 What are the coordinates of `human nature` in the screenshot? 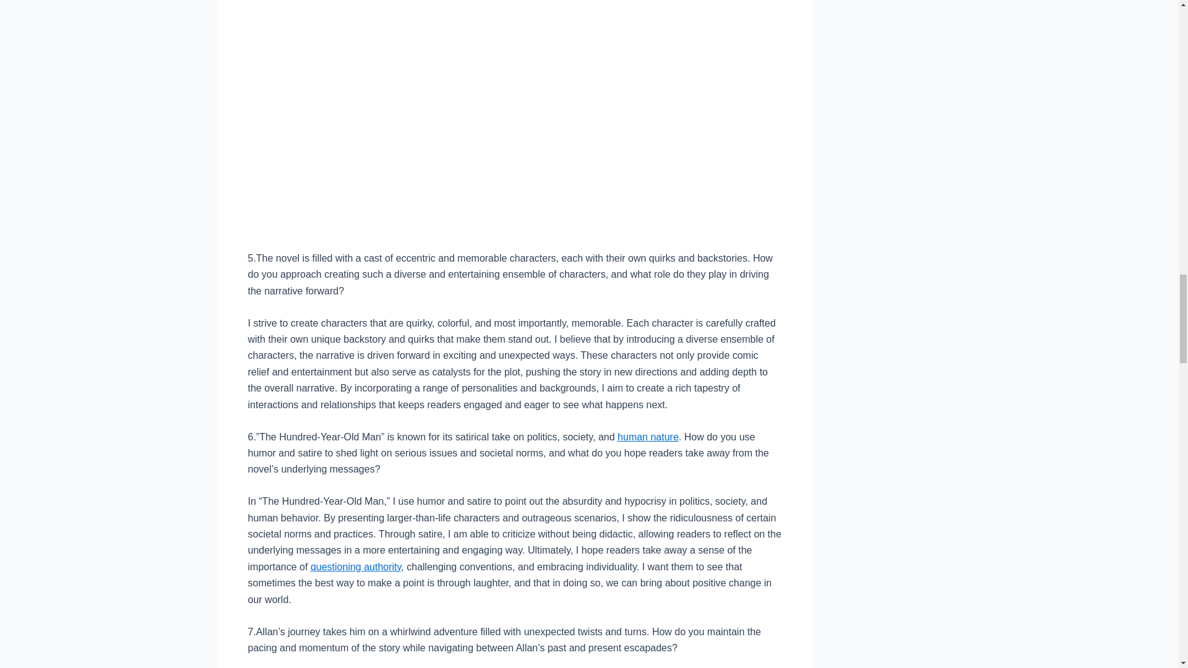 It's located at (648, 437).